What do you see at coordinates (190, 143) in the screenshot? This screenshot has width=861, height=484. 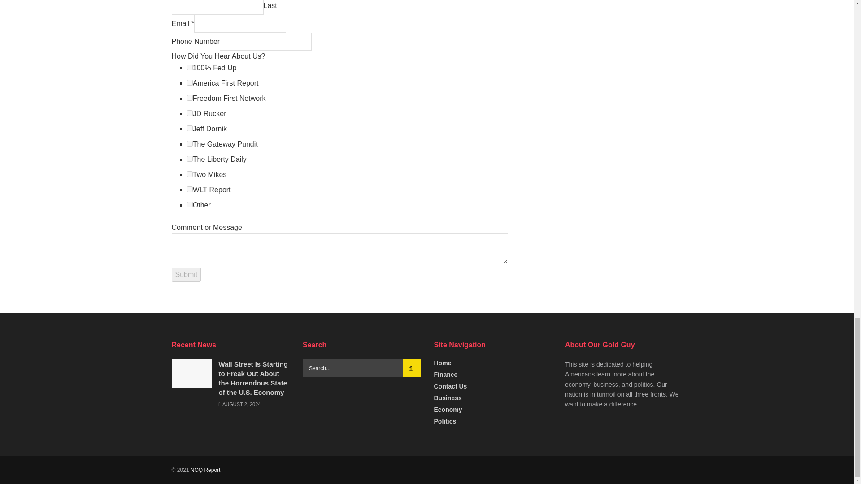 I see `The Gateway Pundit` at bounding box center [190, 143].